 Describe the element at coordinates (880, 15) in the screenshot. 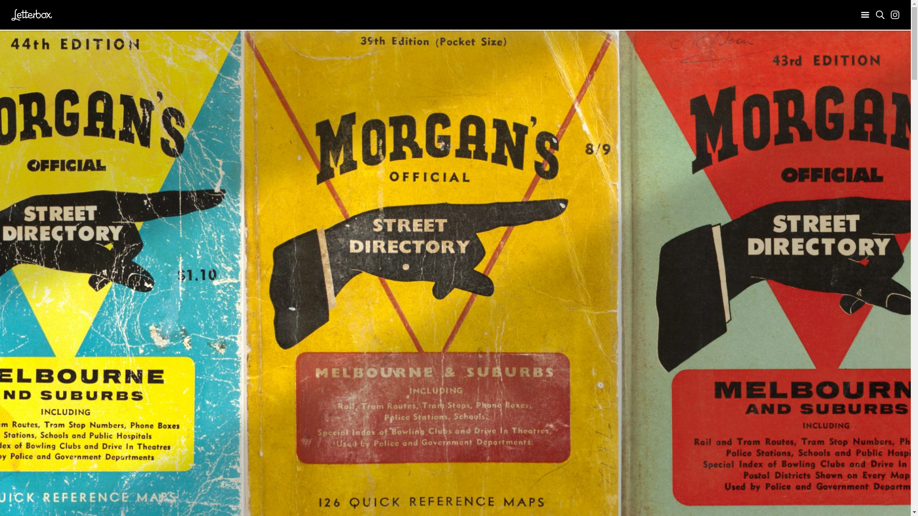

I see `Search` at that location.